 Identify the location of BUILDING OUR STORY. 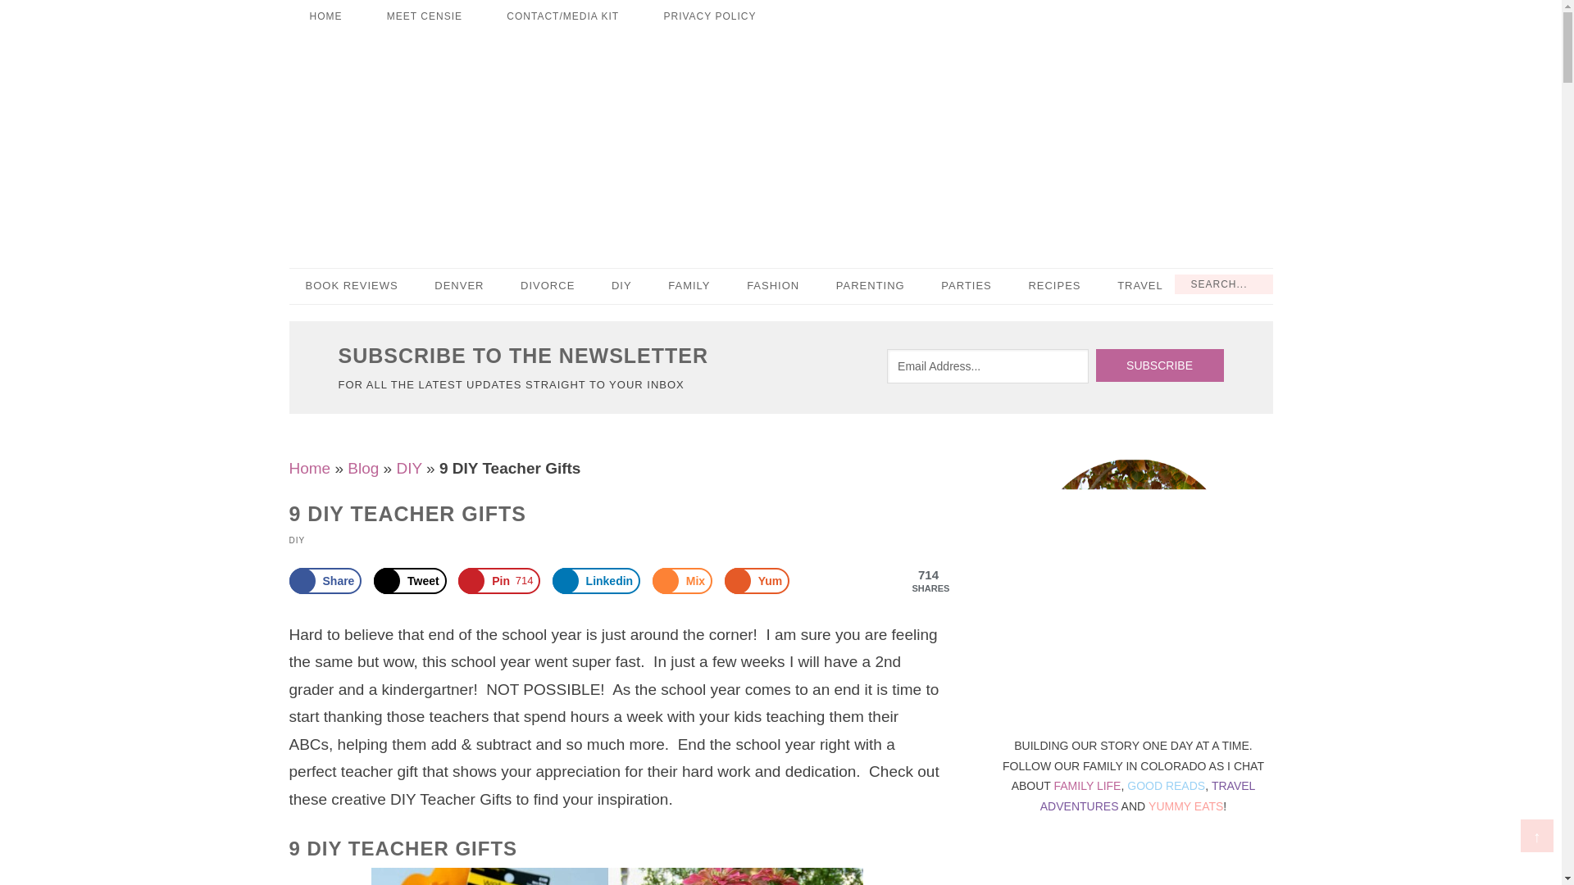
(780, 141).